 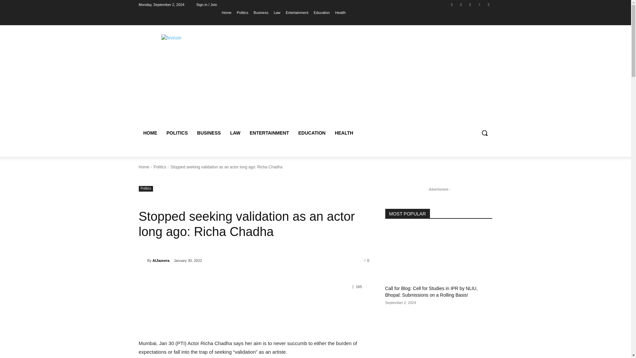 What do you see at coordinates (269, 133) in the screenshot?
I see `ENTERTAINMENT` at bounding box center [269, 133].